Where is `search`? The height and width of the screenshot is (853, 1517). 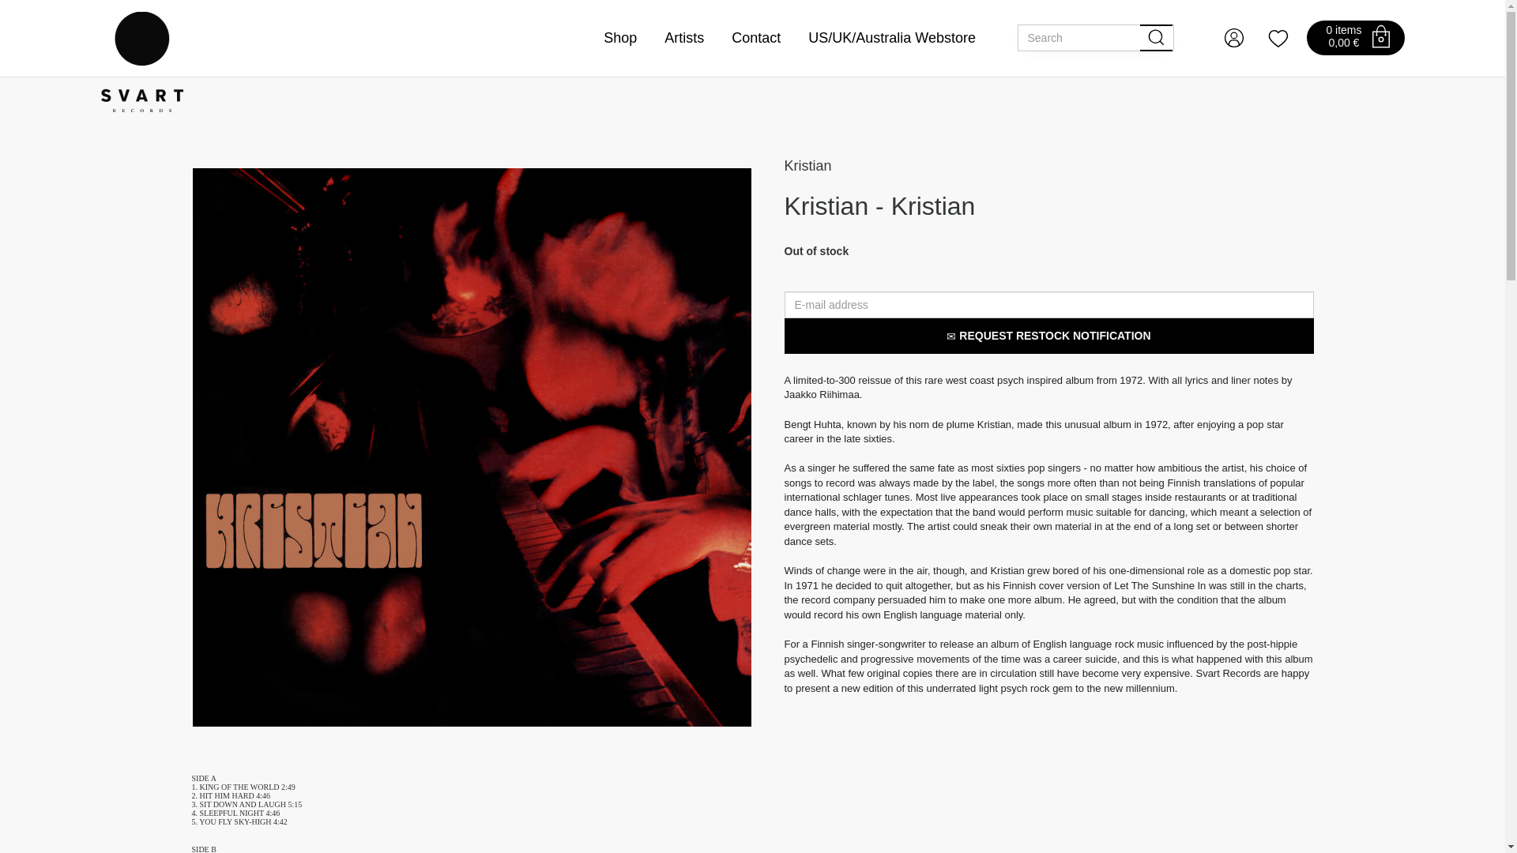
search is located at coordinates (1157, 38).